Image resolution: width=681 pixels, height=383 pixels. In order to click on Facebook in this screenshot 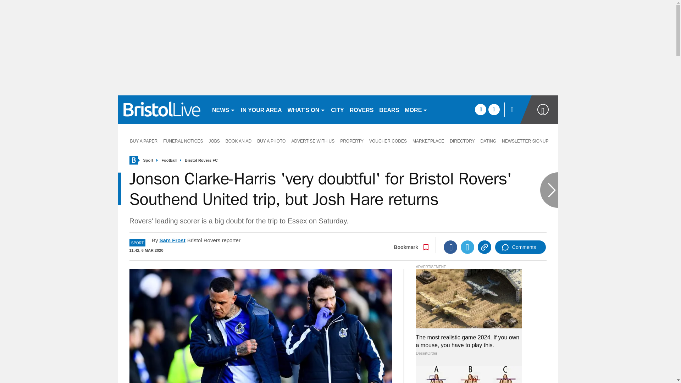, I will do `click(450, 247)`.